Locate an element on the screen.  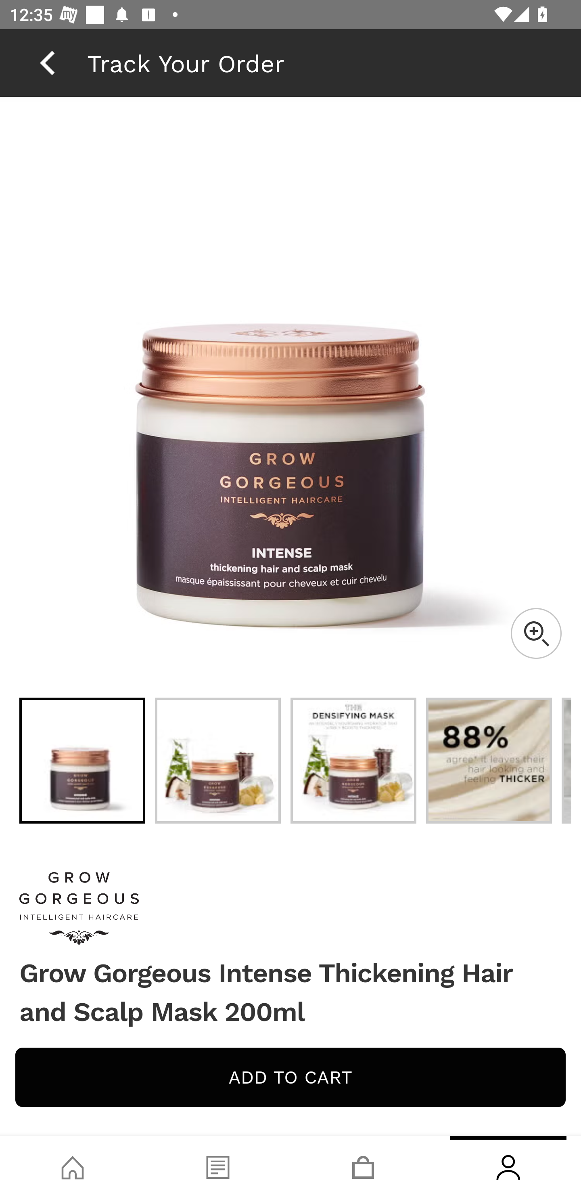
Grow Gorgeous is located at coordinates (290, 908).